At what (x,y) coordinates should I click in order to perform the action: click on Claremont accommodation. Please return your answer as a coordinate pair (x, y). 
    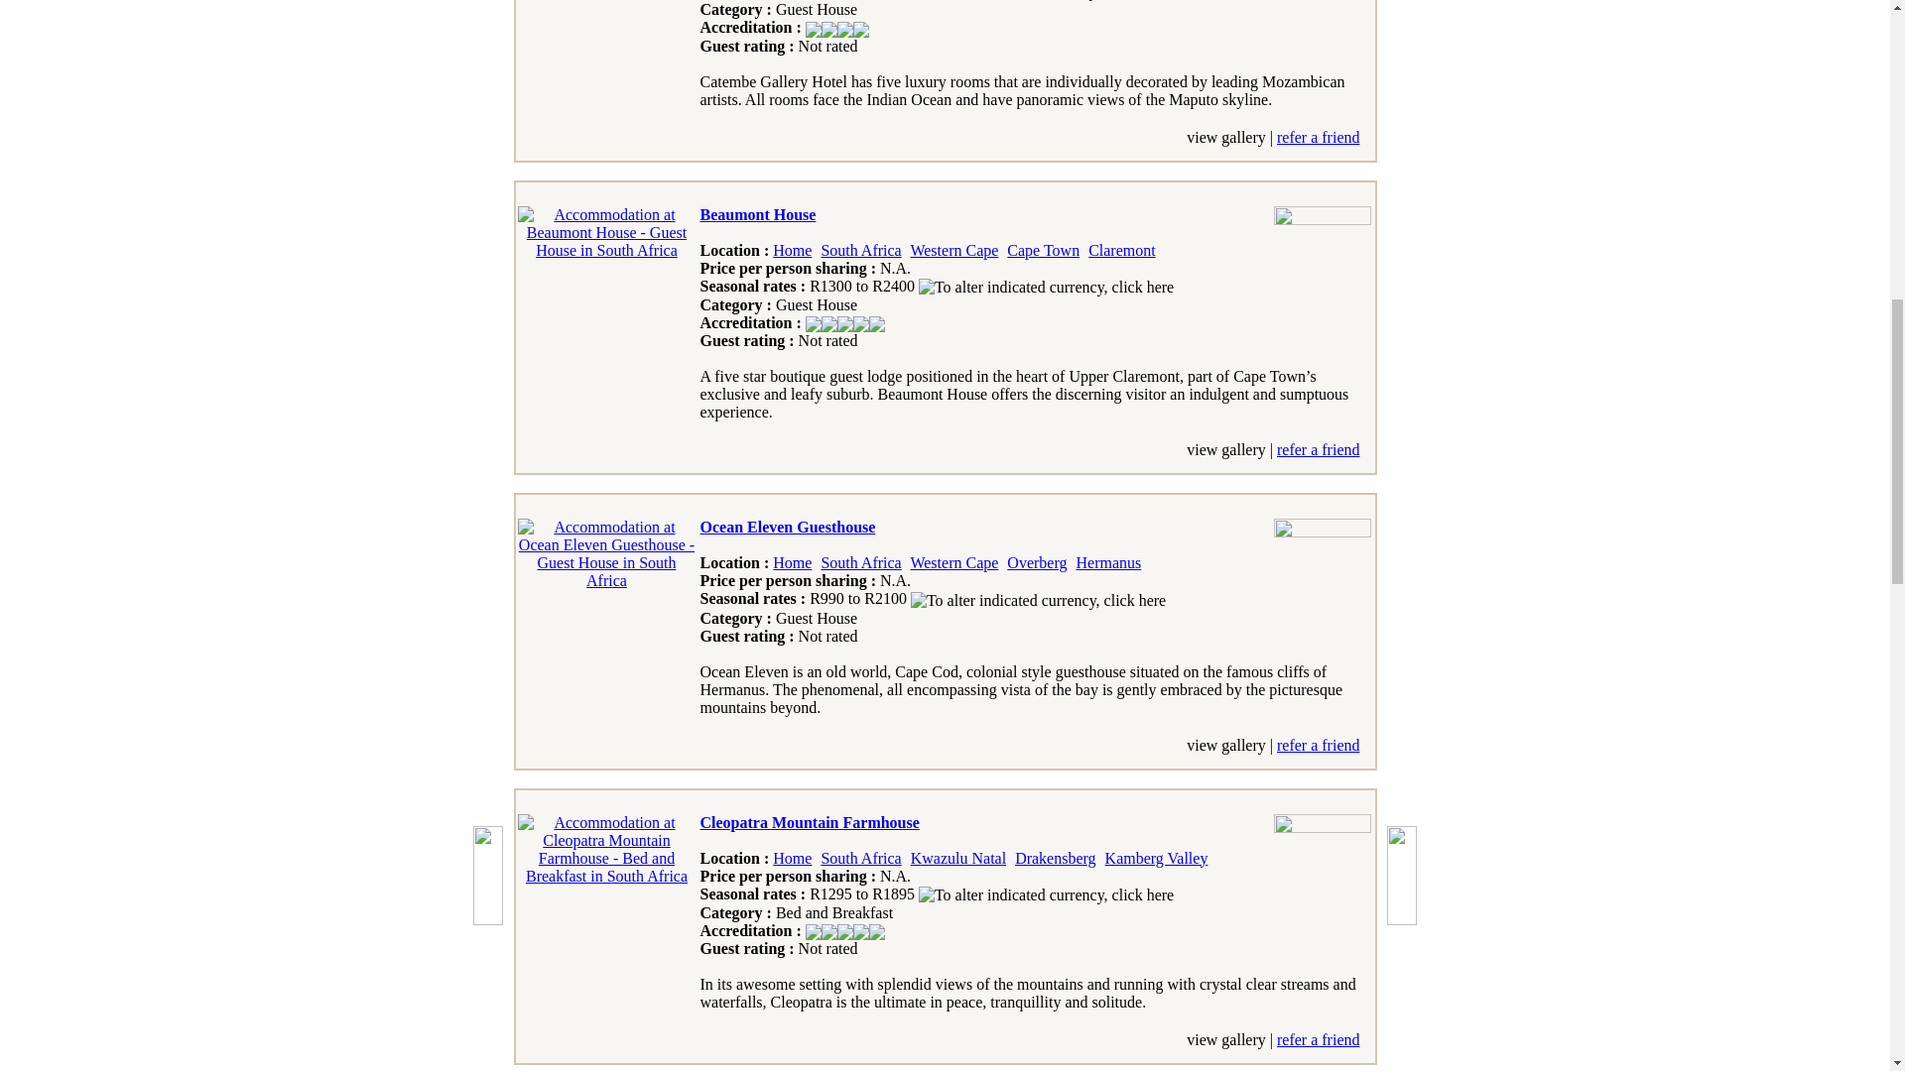
    Looking at the image, I should click on (1121, 250).